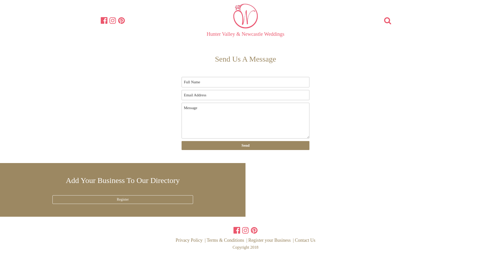  I want to click on Register your Business, so click(270, 240).